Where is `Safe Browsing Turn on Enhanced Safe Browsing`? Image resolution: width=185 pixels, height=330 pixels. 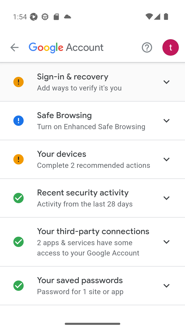
Safe Browsing Turn on Enhanced Safe Browsing is located at coordinates (92, 121).